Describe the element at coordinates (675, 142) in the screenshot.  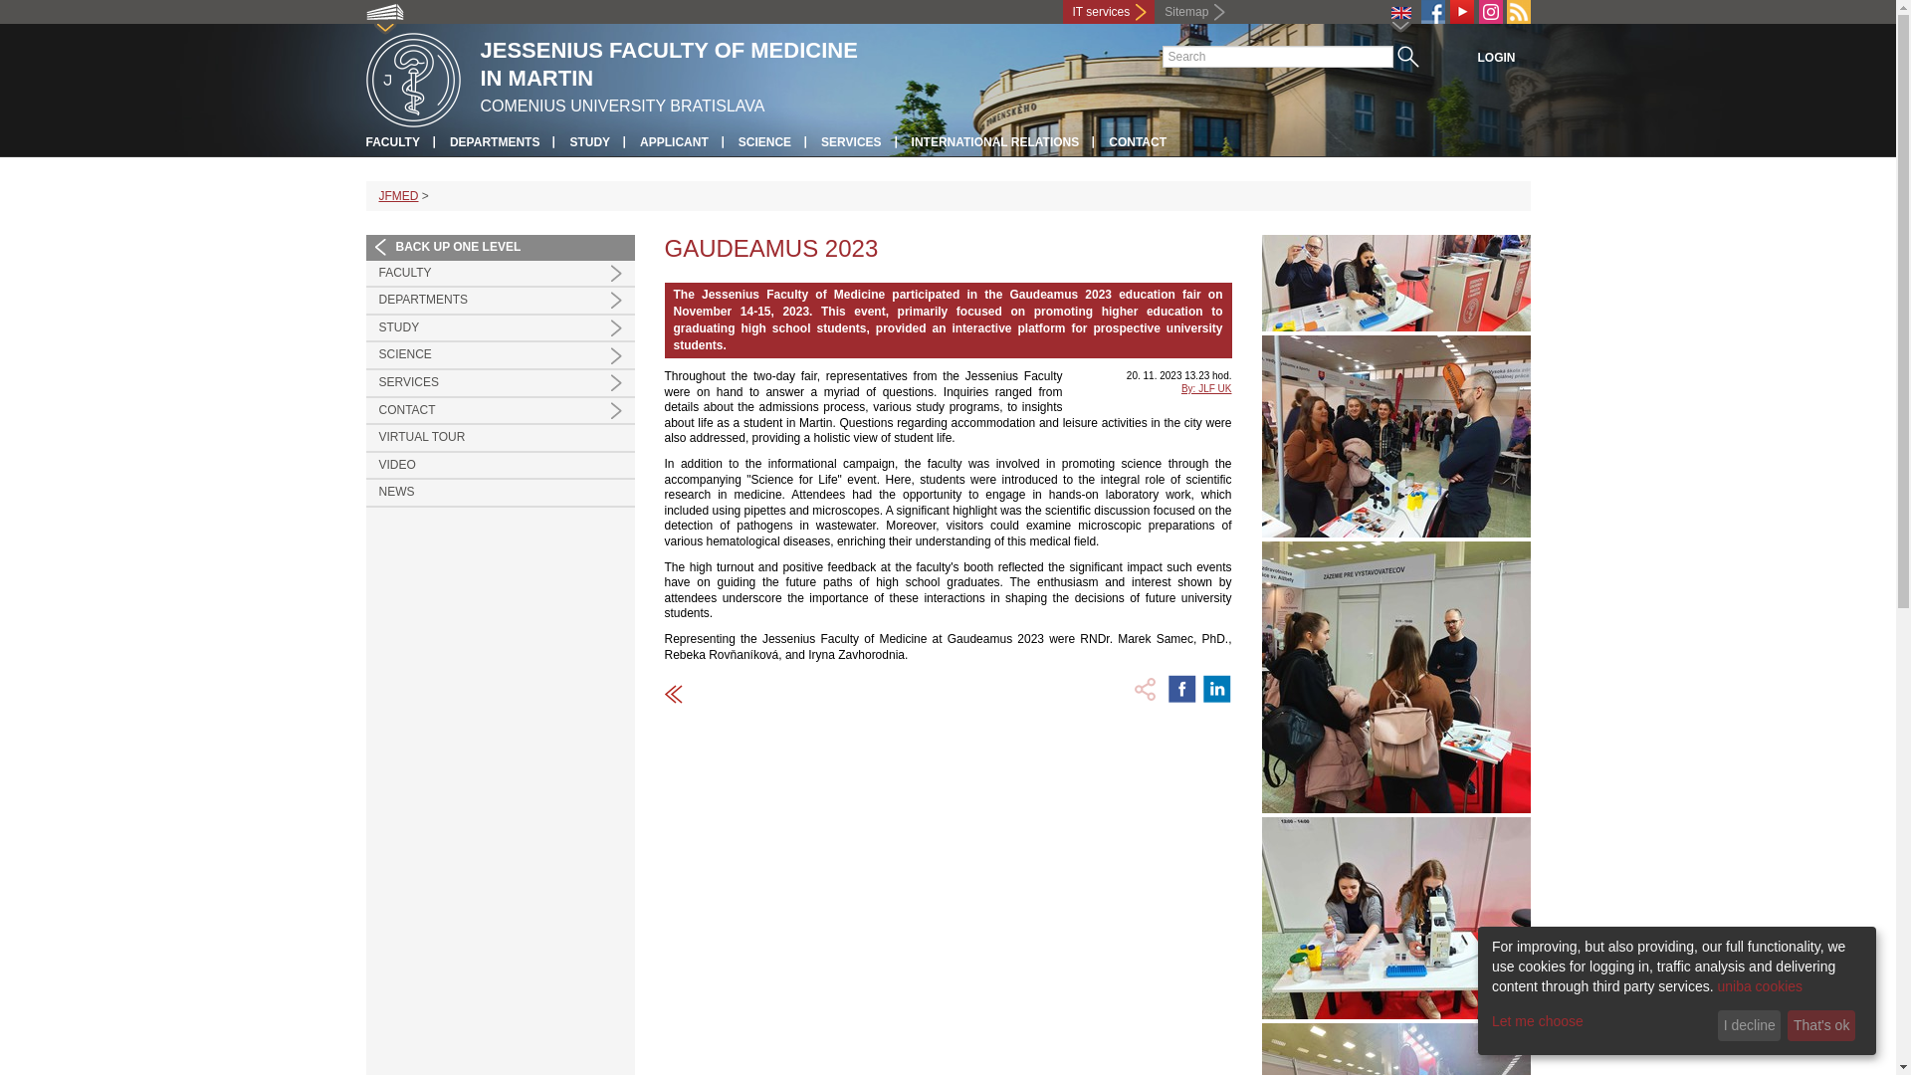
I see `APPLICANT` at that location.